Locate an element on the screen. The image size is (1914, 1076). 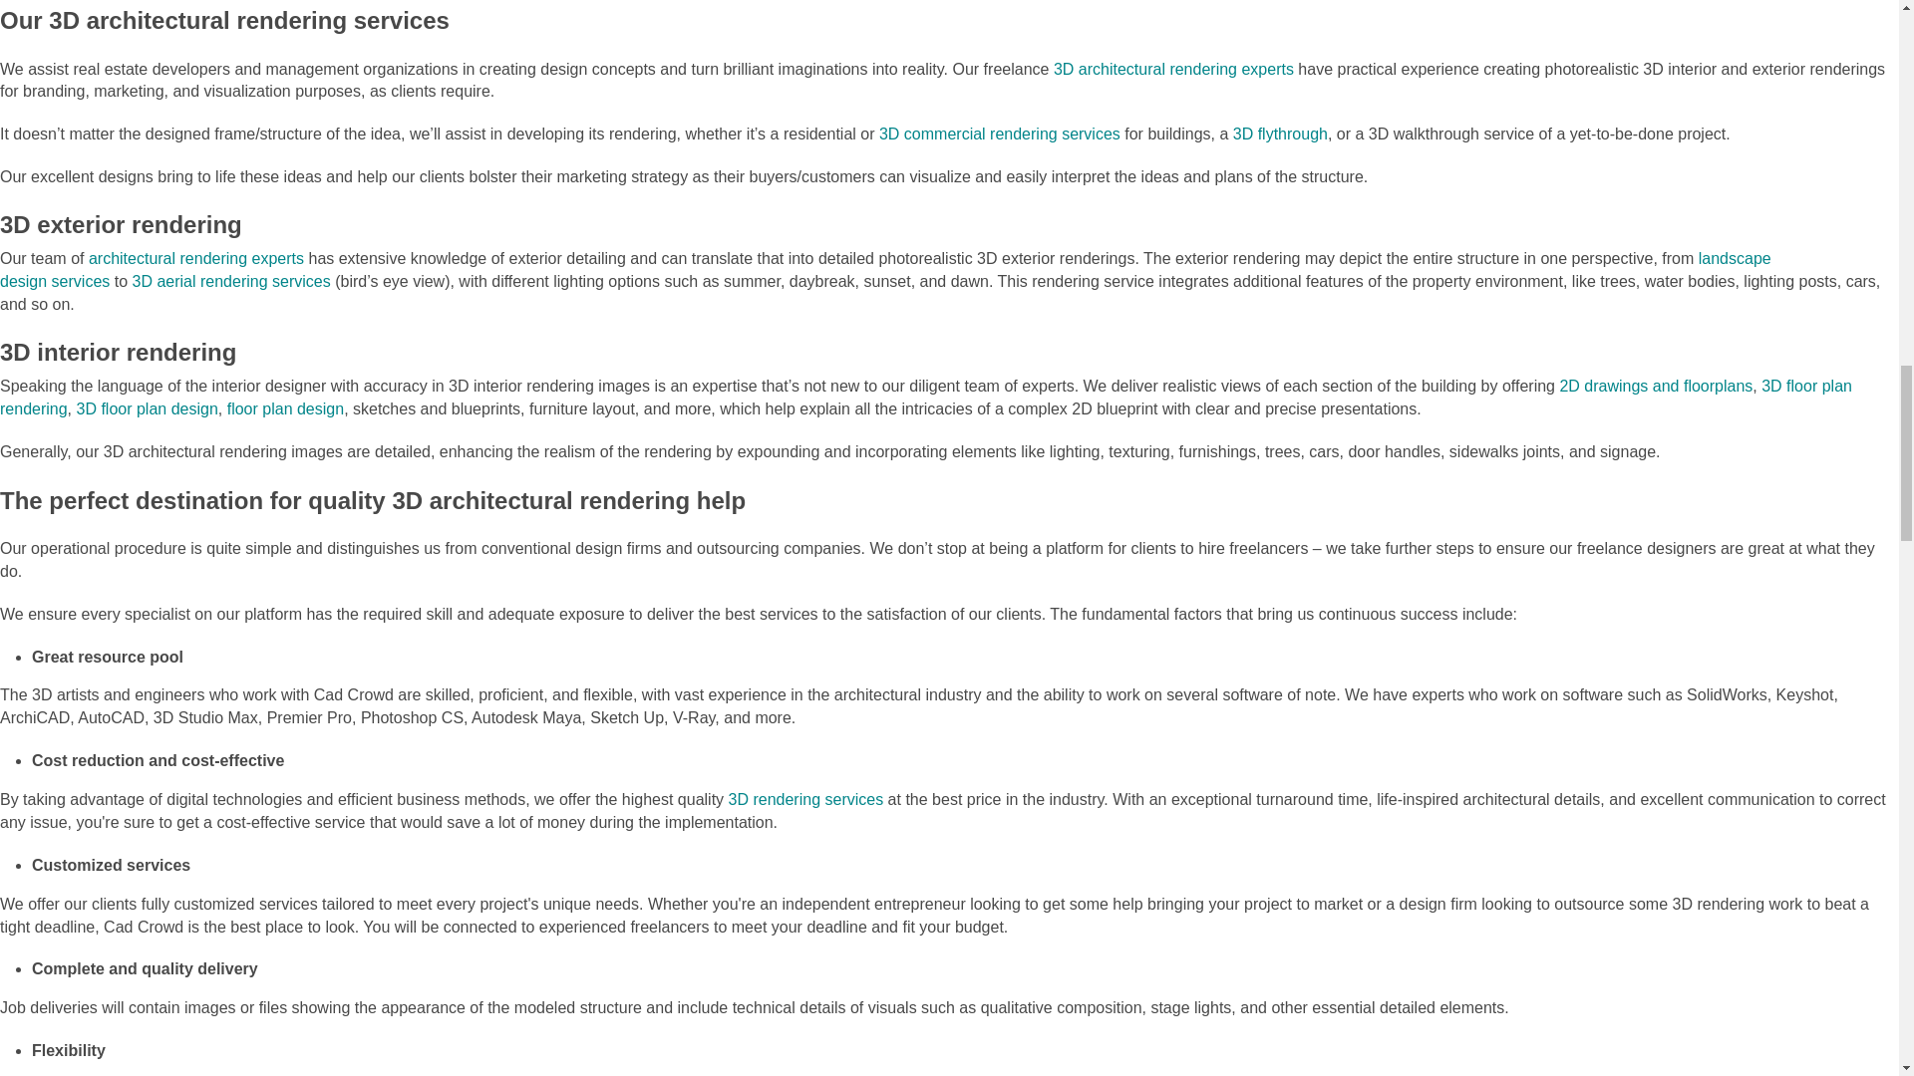
3D architectural rendering experts is located at coordinates (1173, 68).